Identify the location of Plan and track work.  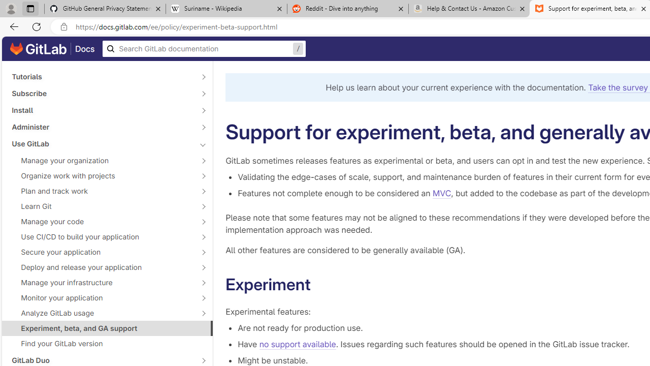
(102, 191).